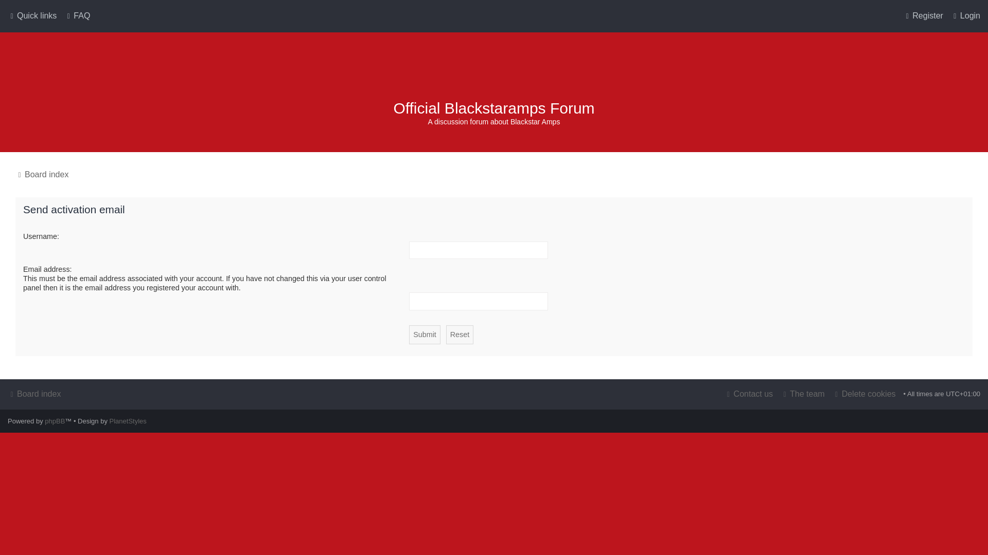 This screenshot has height=555, width=988. I want to click on Submit, so click(425, 334).